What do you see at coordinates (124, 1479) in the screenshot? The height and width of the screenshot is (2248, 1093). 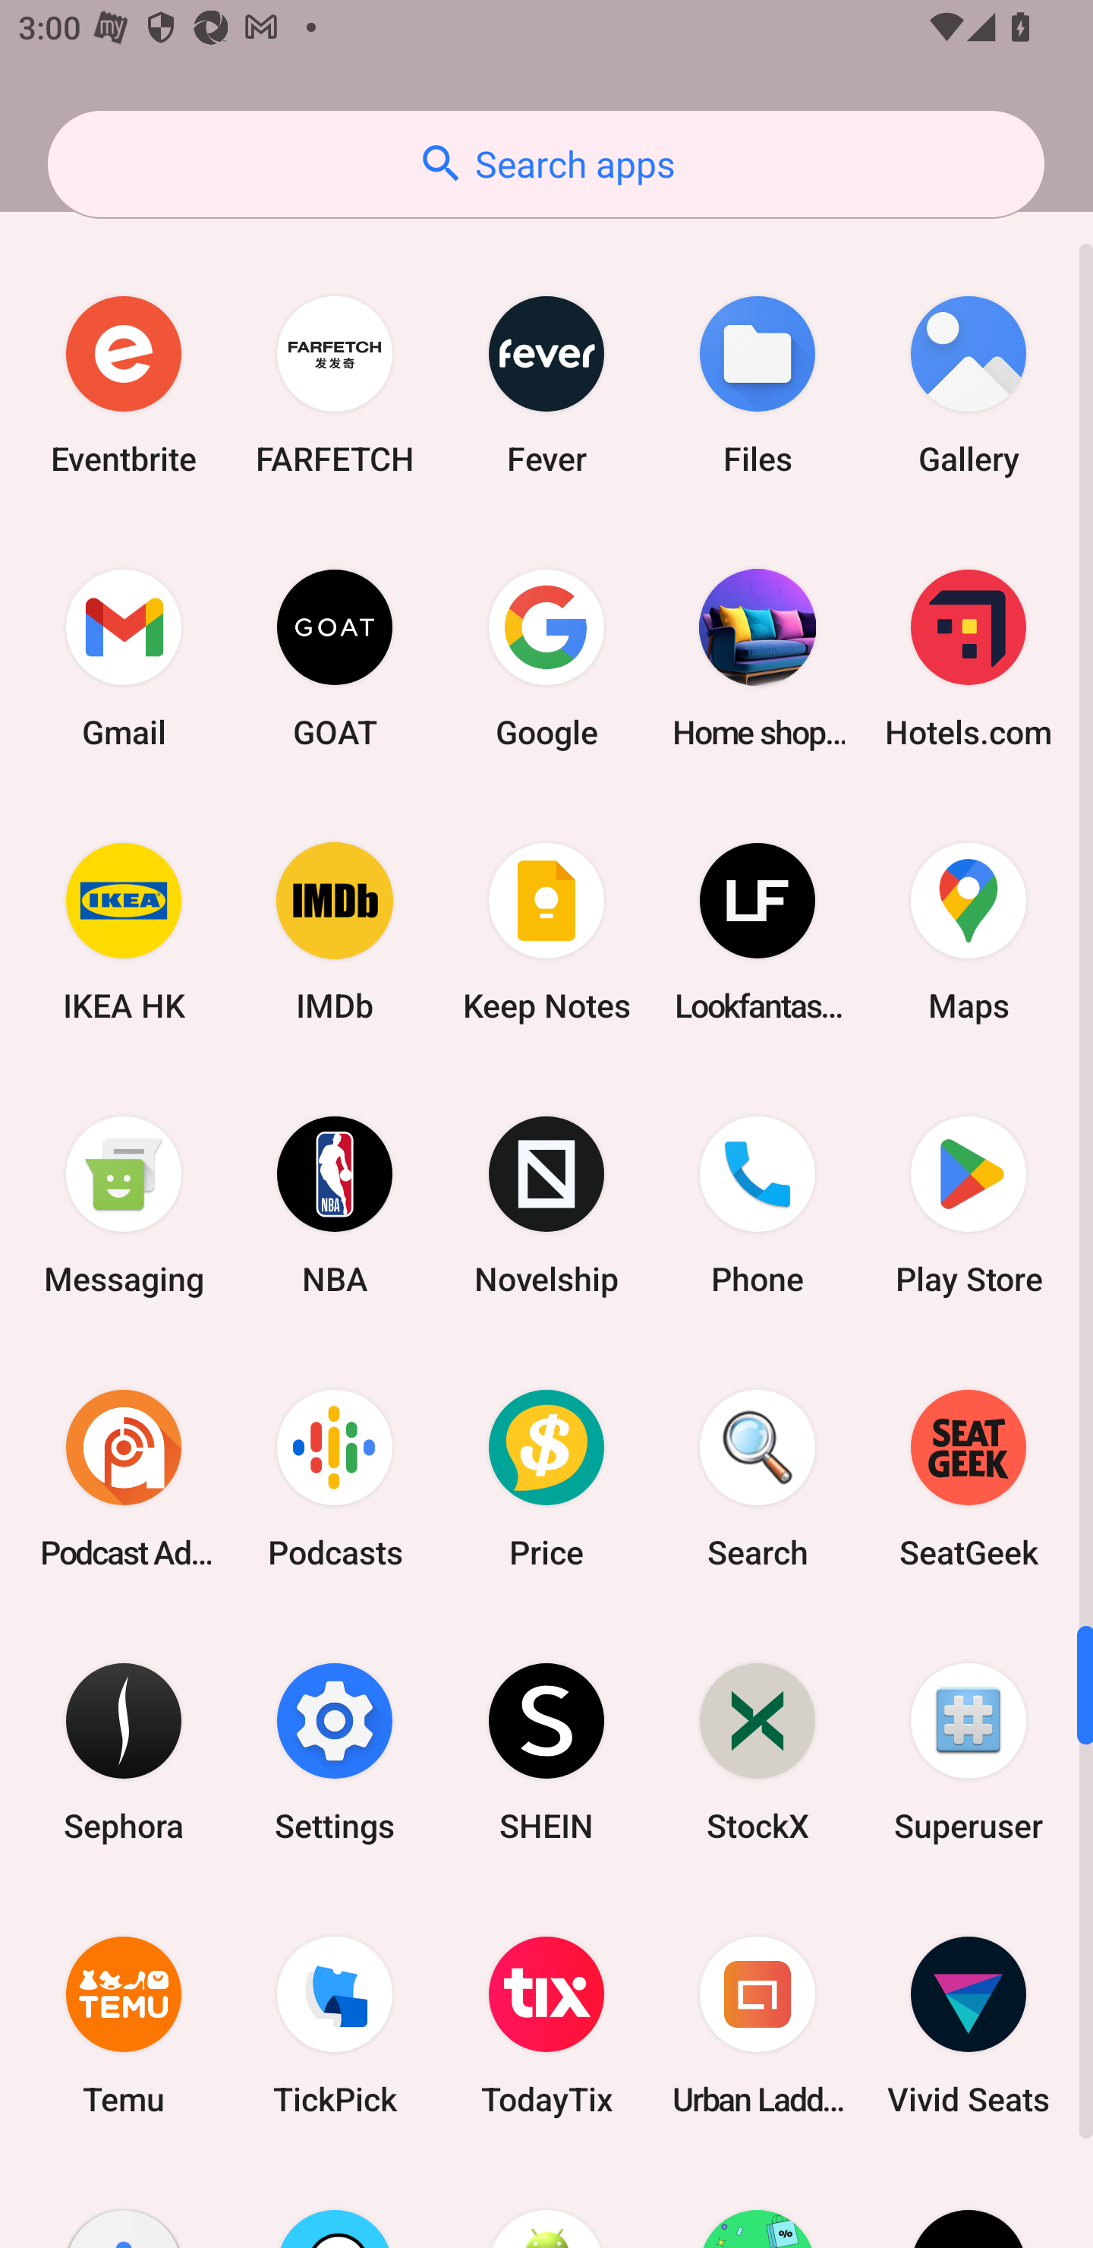 I see `Podcast Addict` at bounding box center [124, 1479].